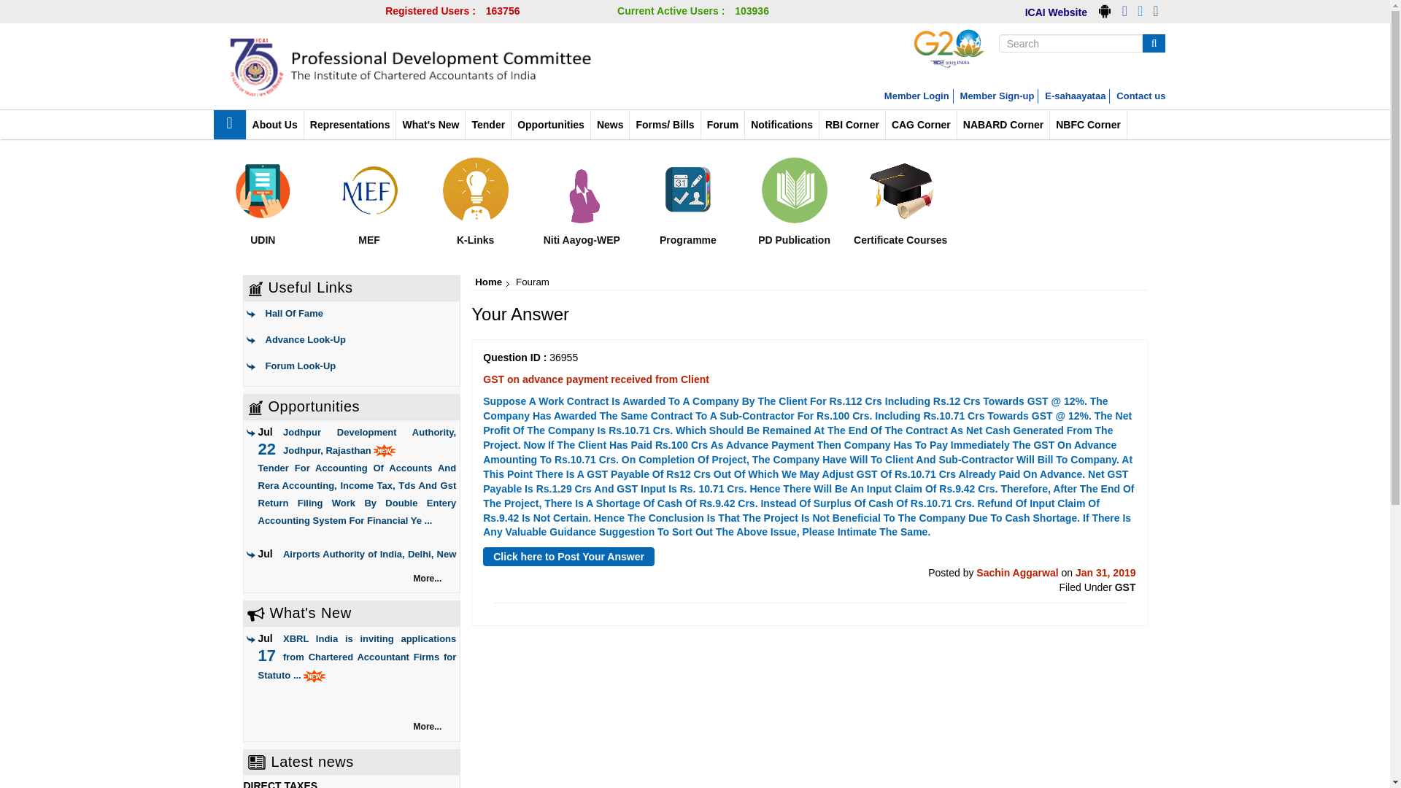 The image size is (1401, 788). What do you see at coordinates (1141, 96) in the screenshot?
I see `Contact us` at bounding box center [1141, 96].